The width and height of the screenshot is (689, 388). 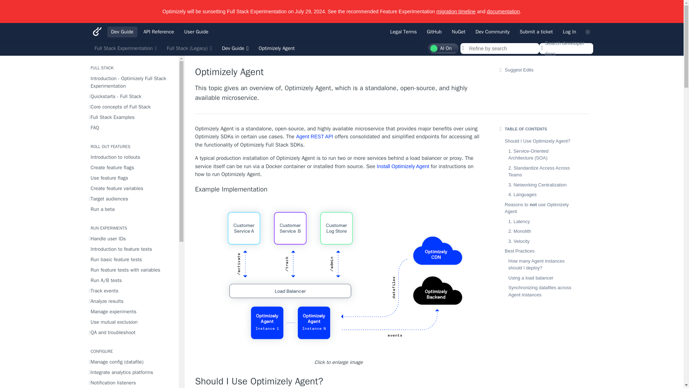 What do you see at coordinates (339, 382) in the screenshot?
I see `Should I Use Optimizely Agent?` at bounding box center [339, 382].